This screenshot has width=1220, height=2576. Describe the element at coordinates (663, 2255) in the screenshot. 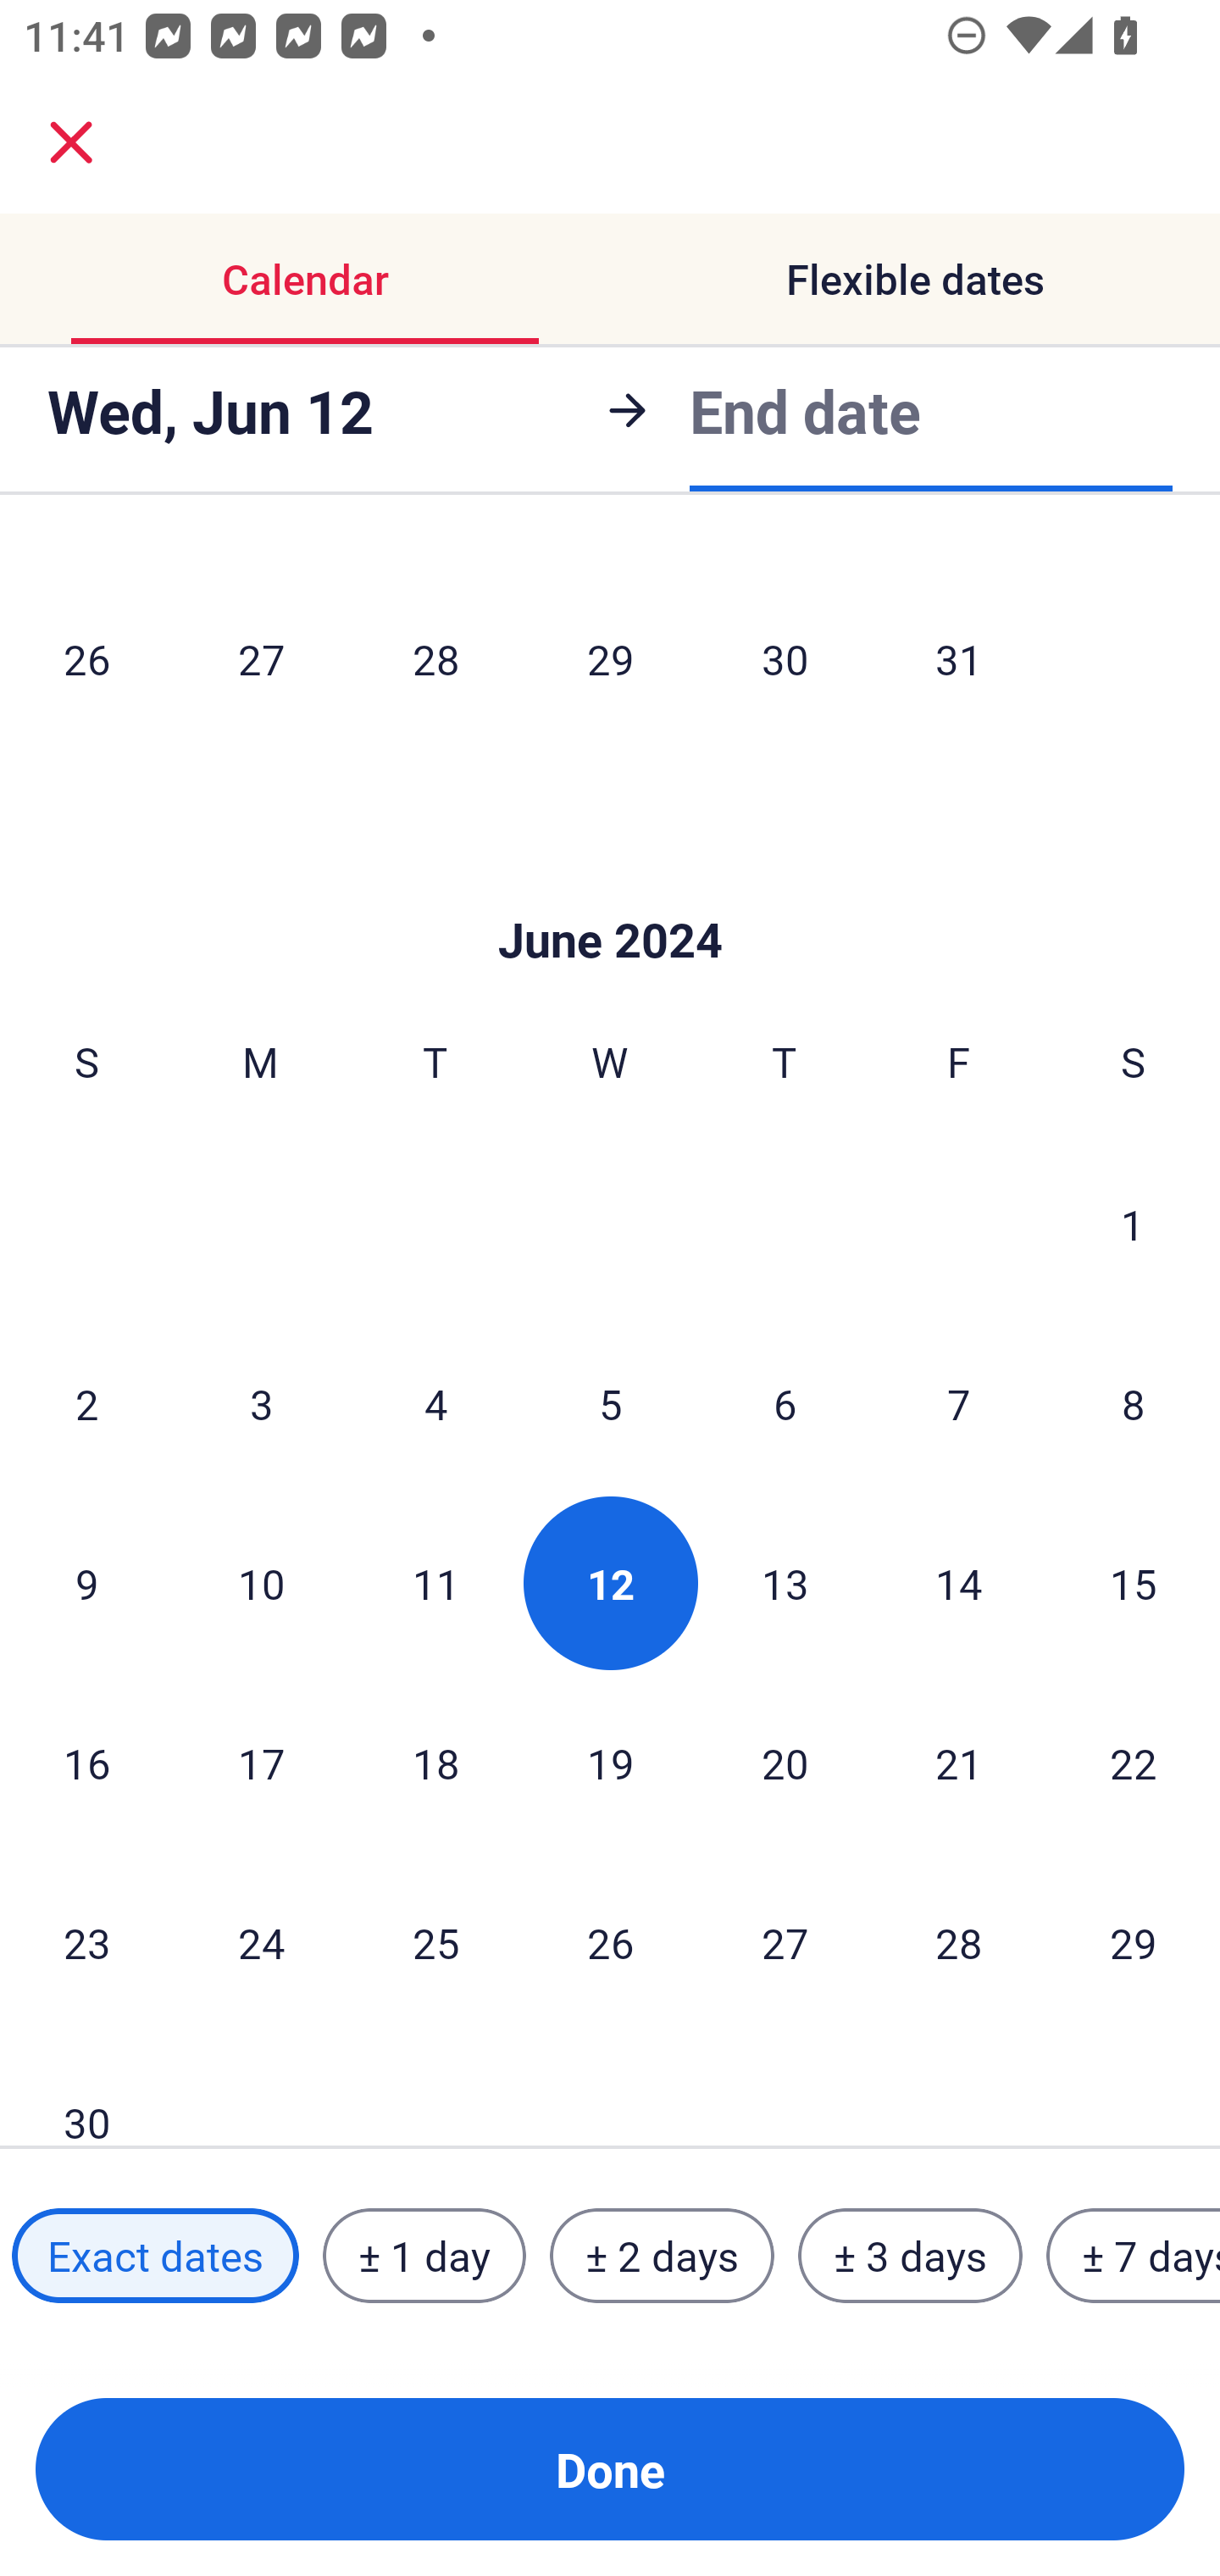

I see `± 2 days` at that location.